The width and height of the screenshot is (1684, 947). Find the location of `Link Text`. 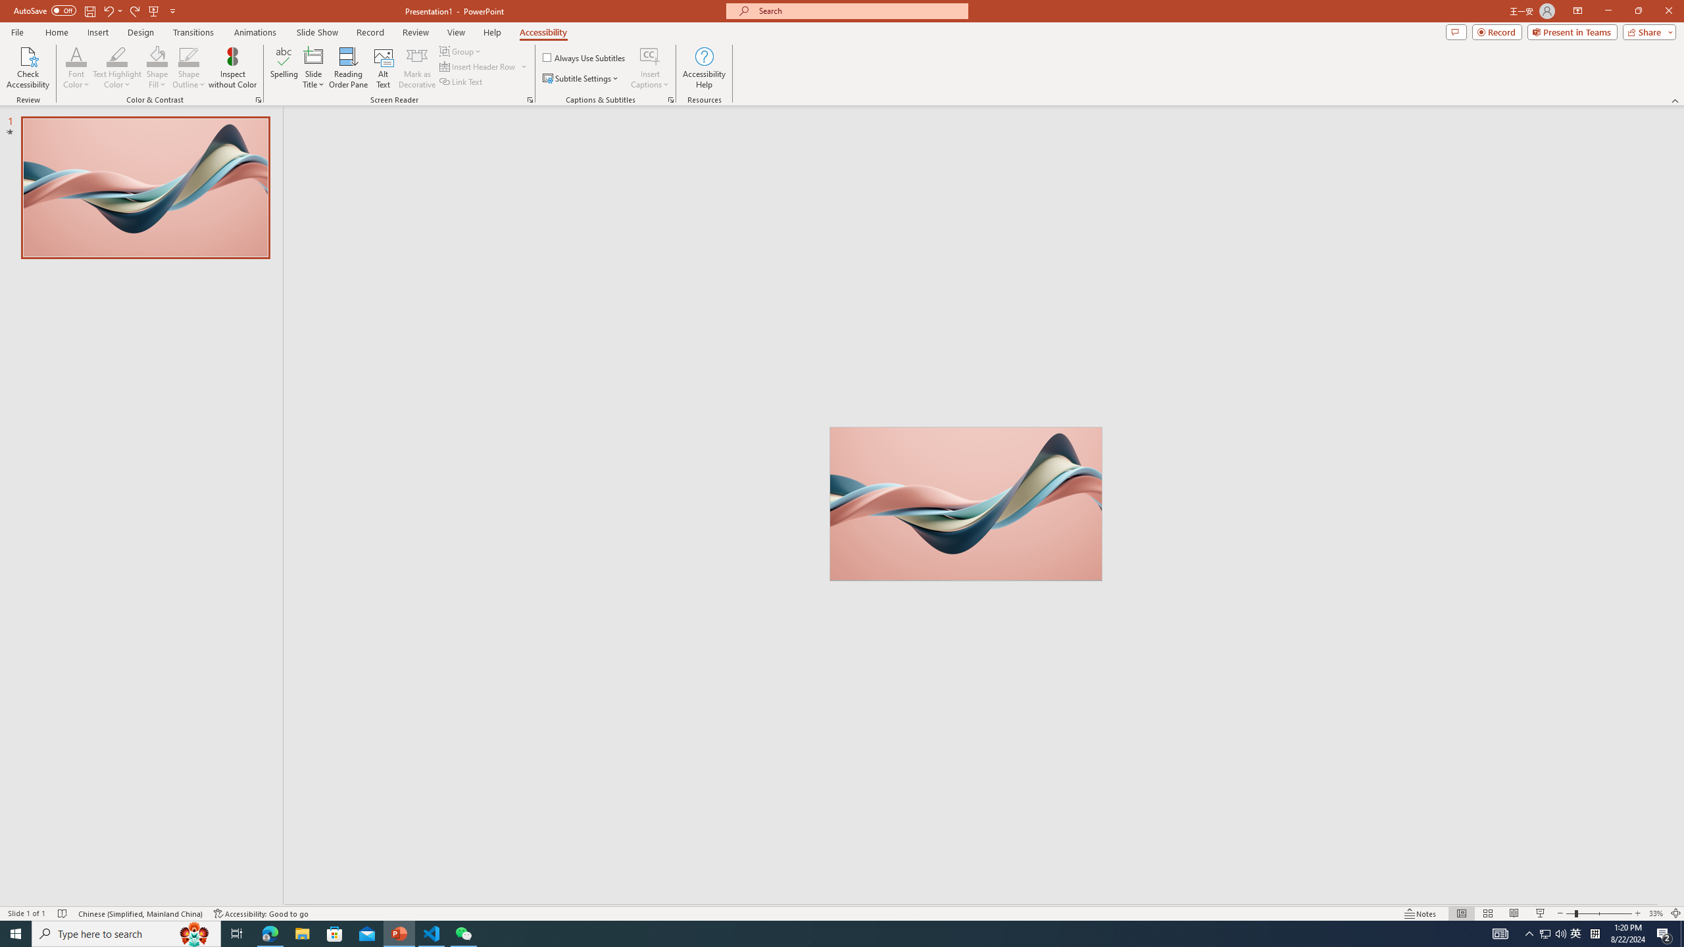

Link Text is located at coordinates (462, 82).